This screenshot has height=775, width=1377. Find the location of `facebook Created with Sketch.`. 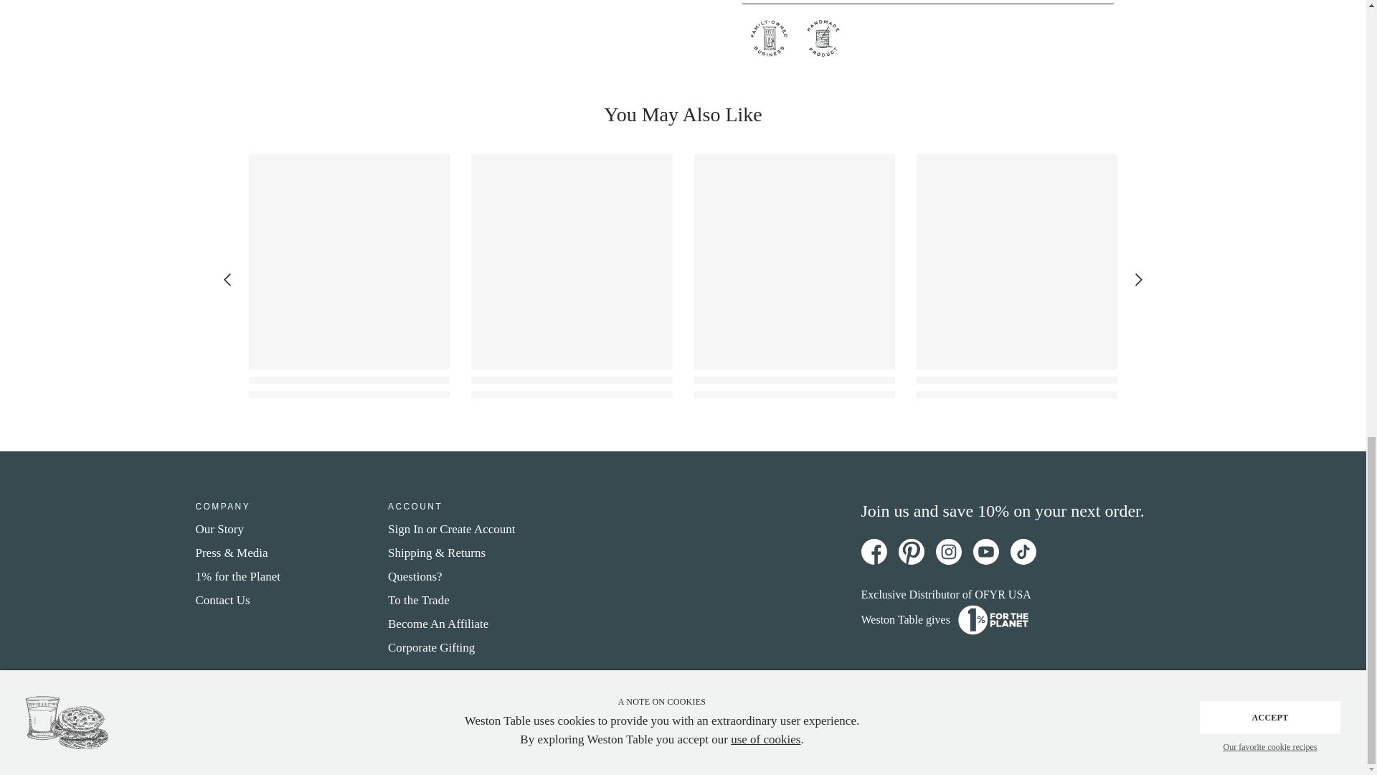

facebook Created with Sketch. is located at coordinates (874, 551).